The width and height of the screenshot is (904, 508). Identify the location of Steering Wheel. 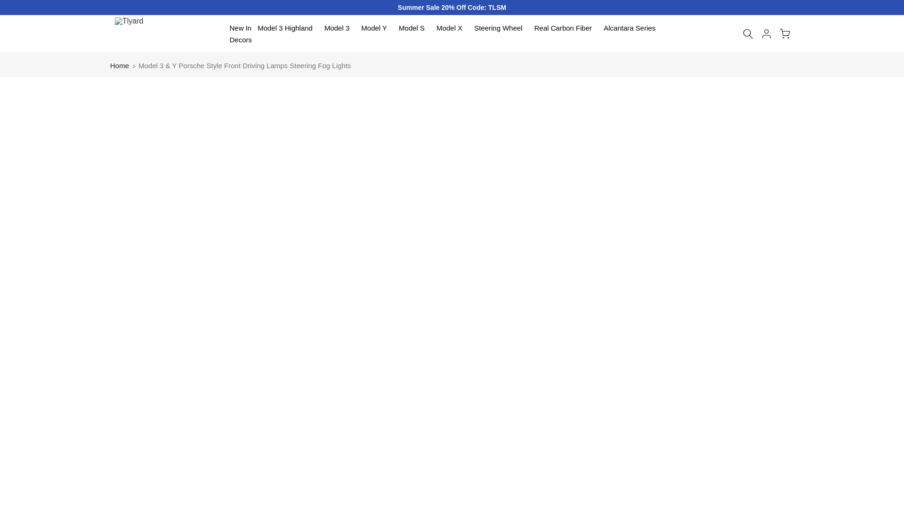
(501, 28).